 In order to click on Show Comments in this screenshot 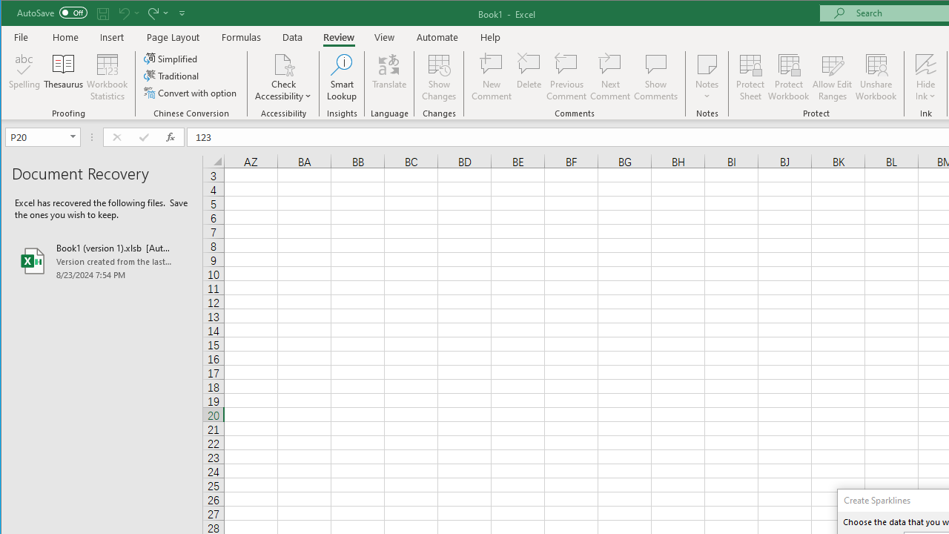, I will do `click(655, 77)`.